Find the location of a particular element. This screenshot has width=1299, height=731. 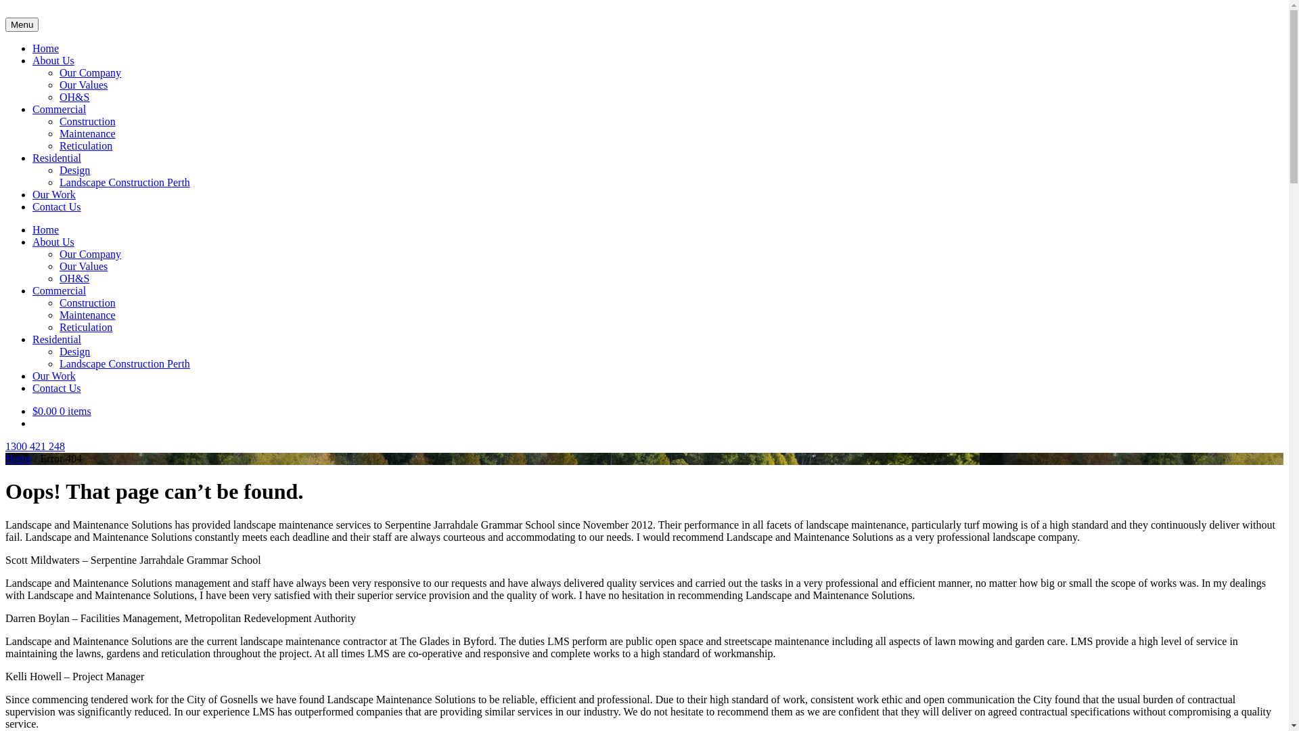

Construction is located at coordinates (88, 303).